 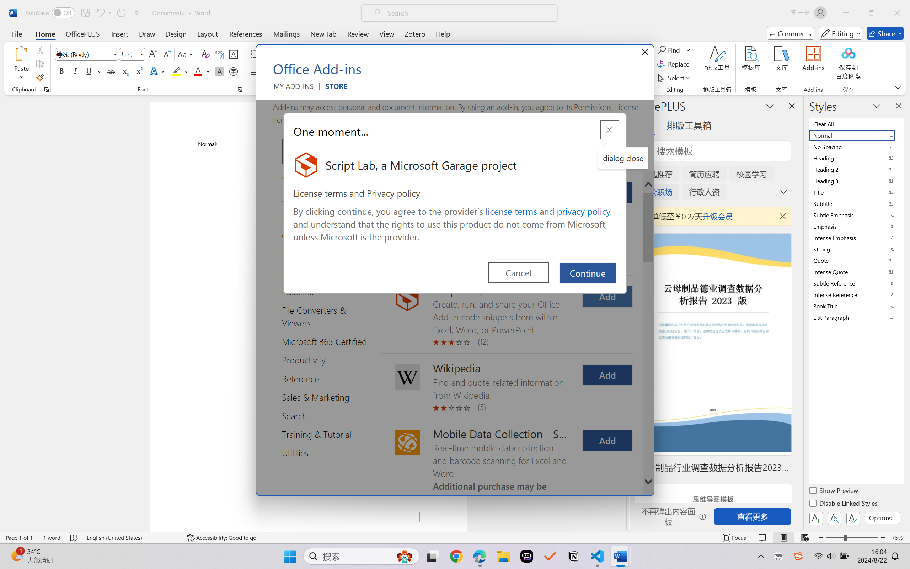 I want to click on Intense Quote, so click(x=856, y=272).